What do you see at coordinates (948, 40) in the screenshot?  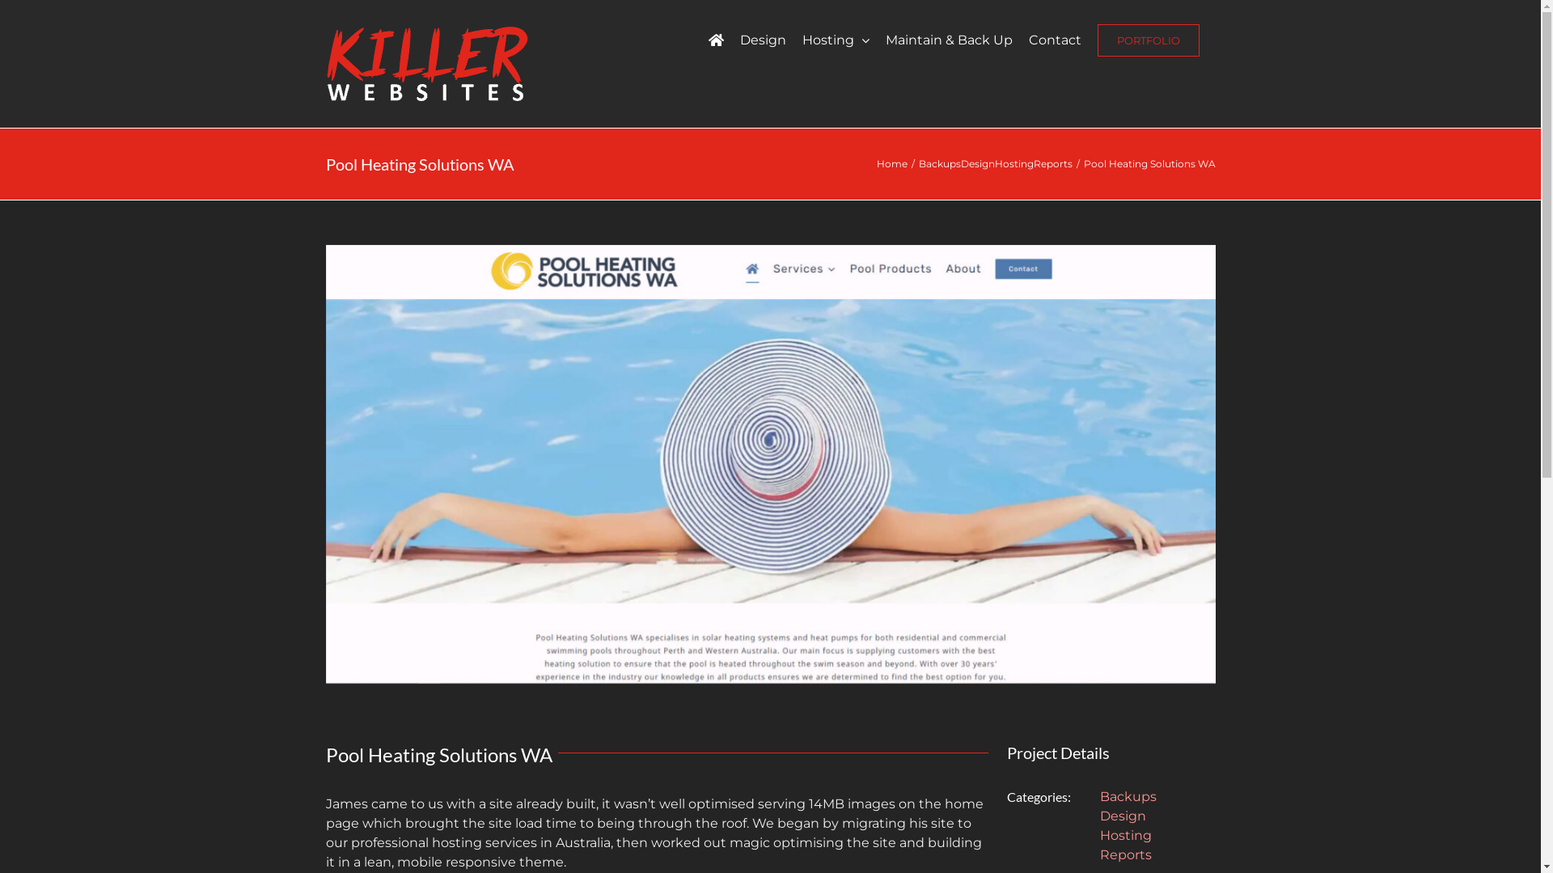 I see `Maintain & Back Up` at bounding box center [948, 40].